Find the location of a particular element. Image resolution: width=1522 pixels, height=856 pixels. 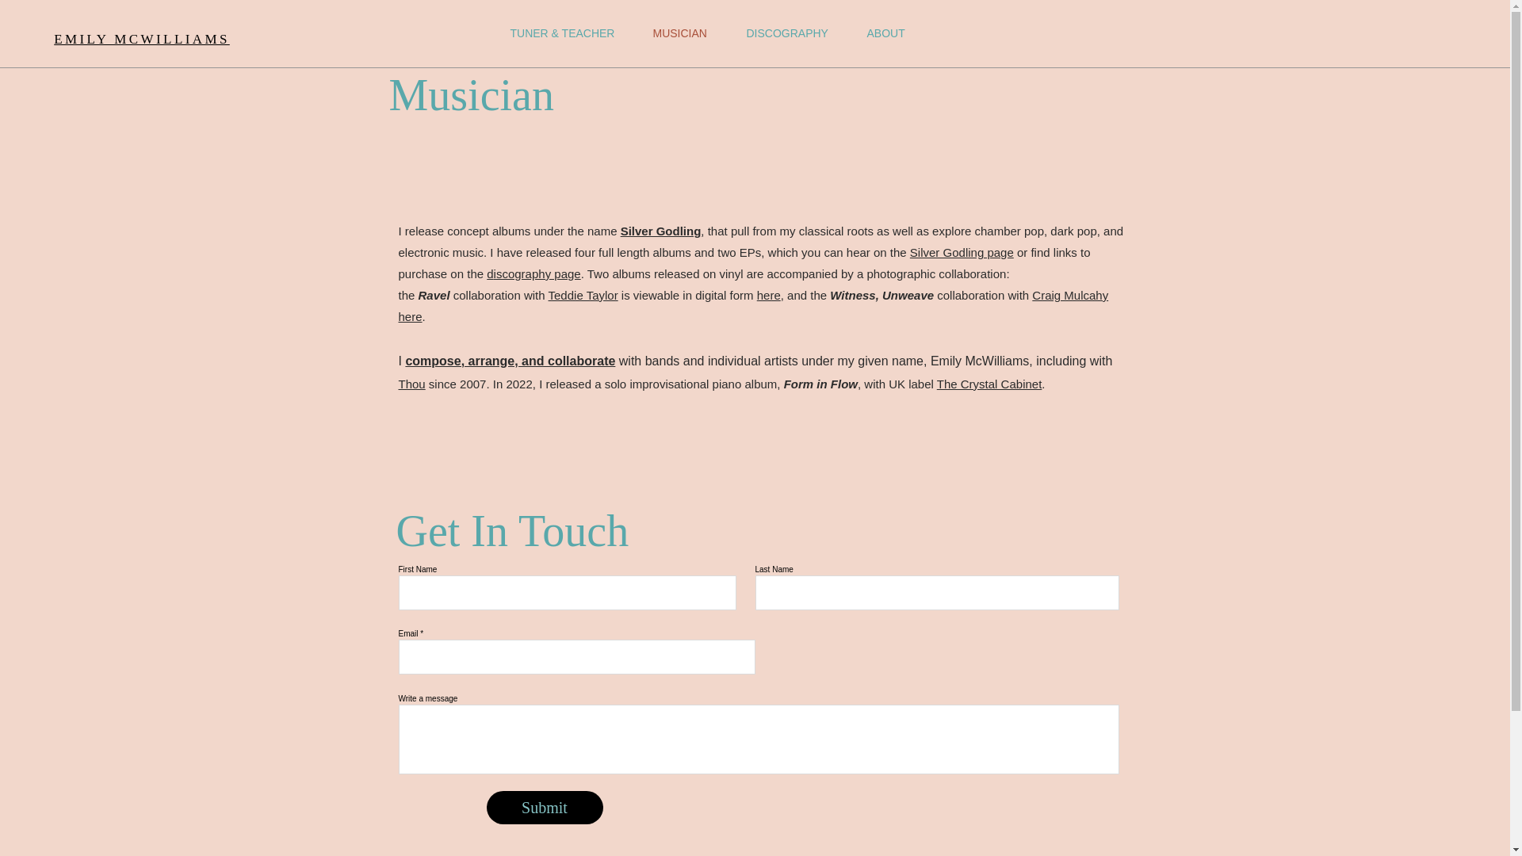

discography page is located at coordinates (533, 273).